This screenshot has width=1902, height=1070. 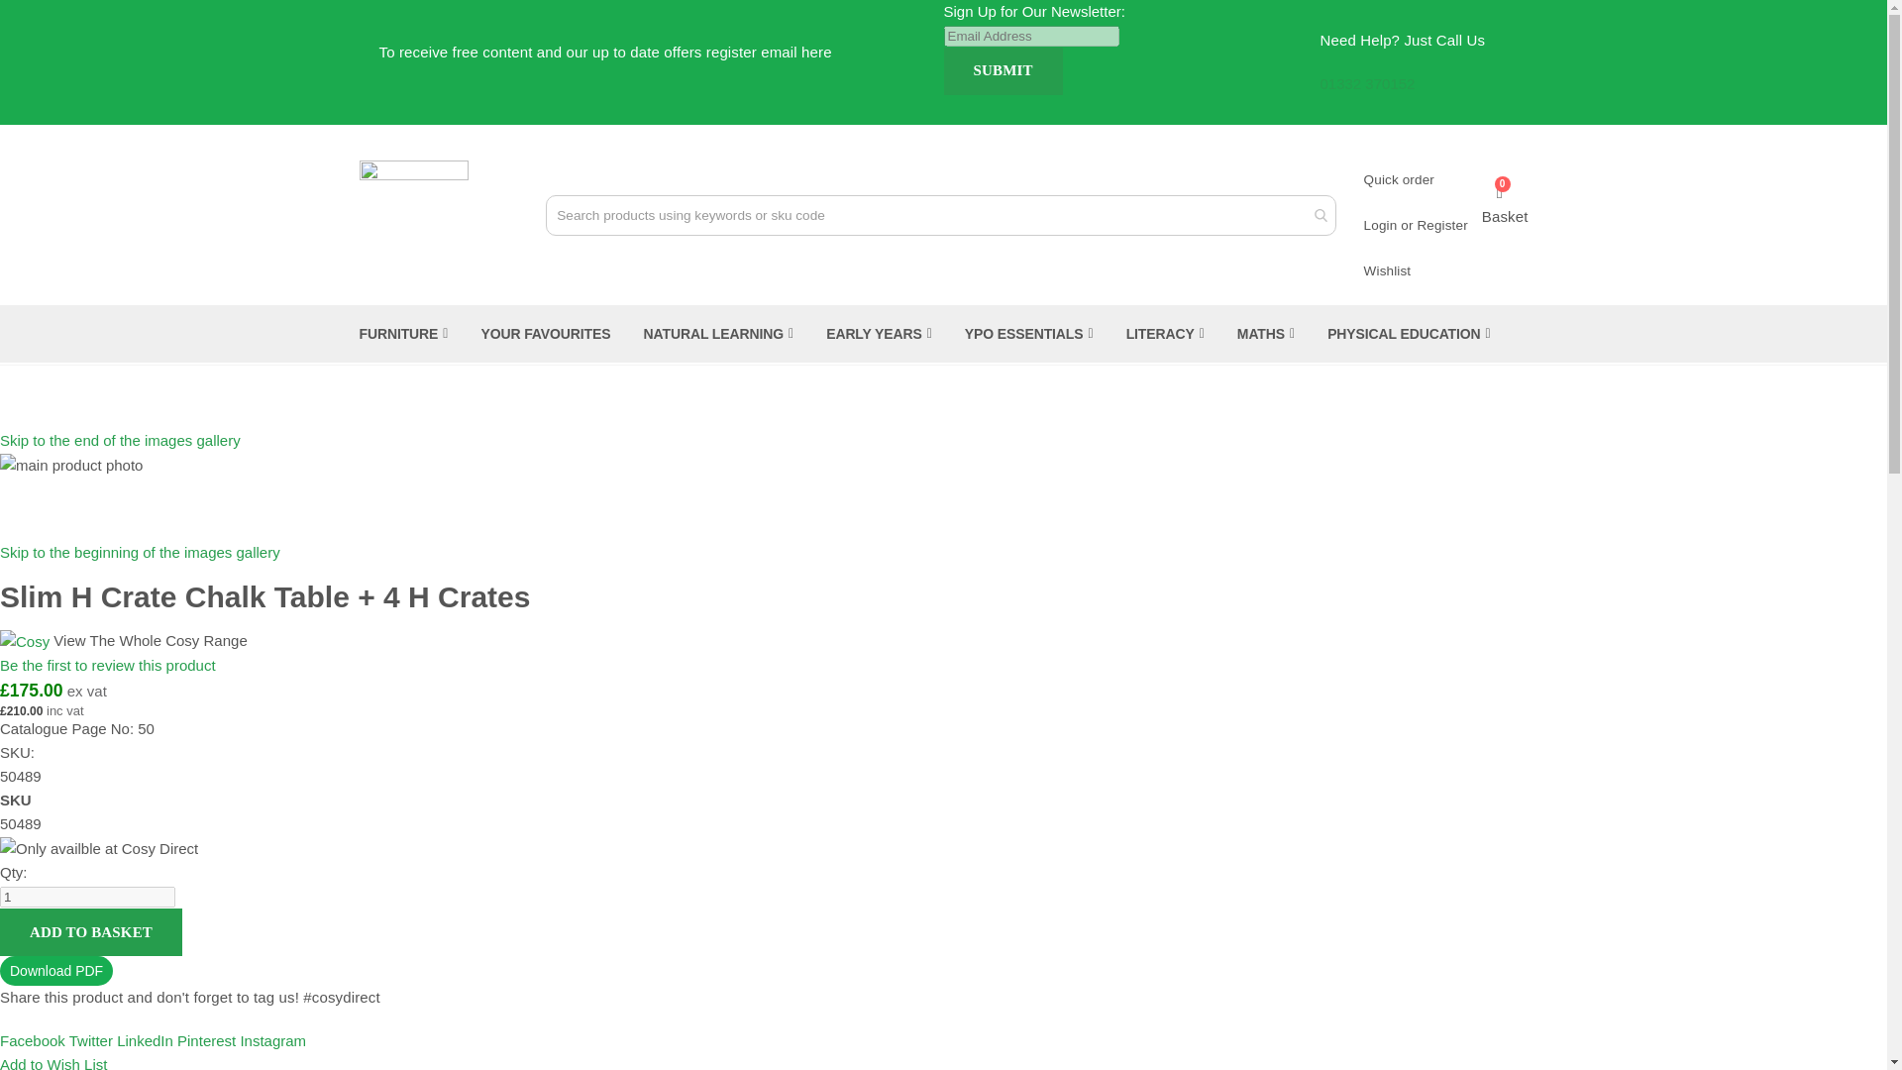 I want to click on SUBMIT, so click(x=1003, y=71).